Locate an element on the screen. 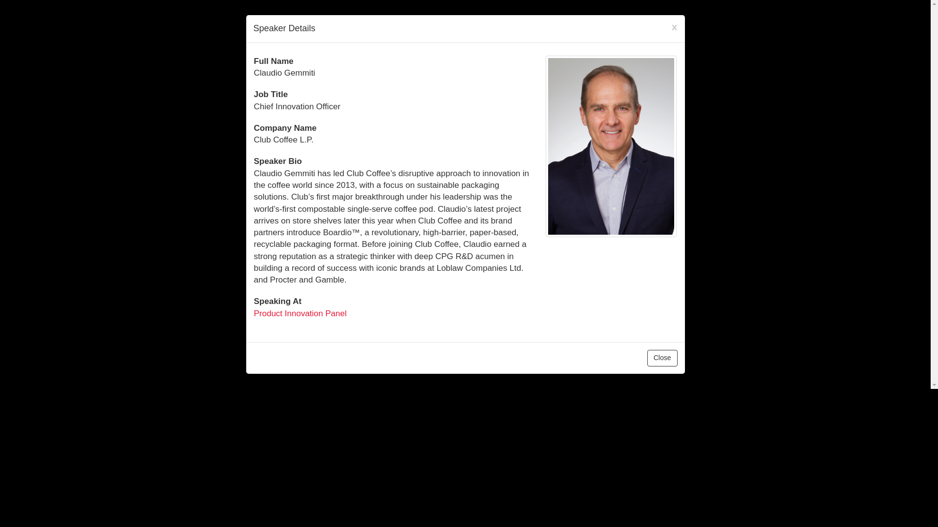  Close is located at coordinates (662, 358).